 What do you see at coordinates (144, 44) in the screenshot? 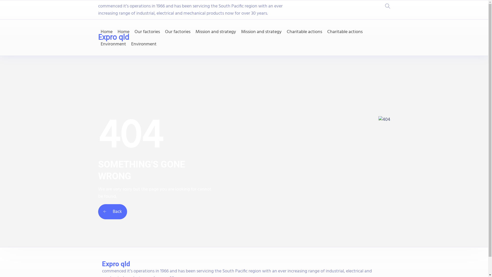
I see `Environment` at bounding box center [144, 44].